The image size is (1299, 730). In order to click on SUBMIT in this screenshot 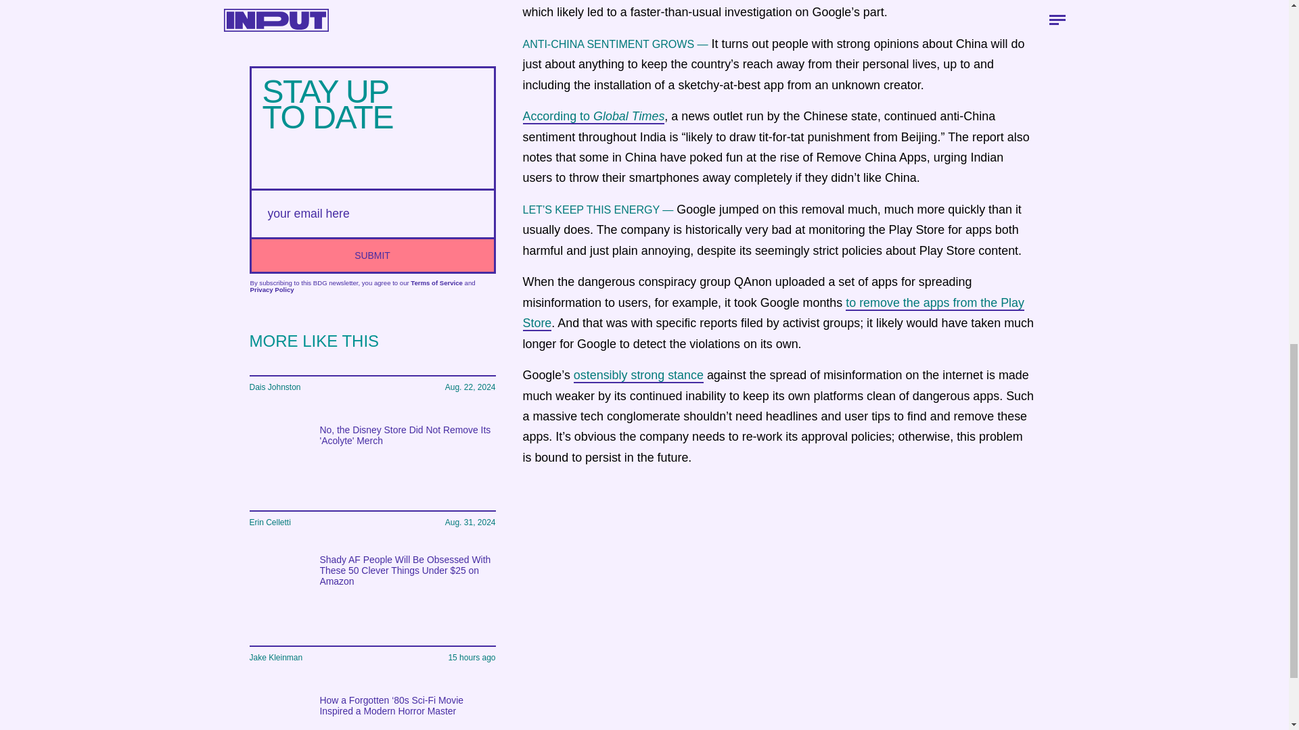, I will do `click(372, 254)`.